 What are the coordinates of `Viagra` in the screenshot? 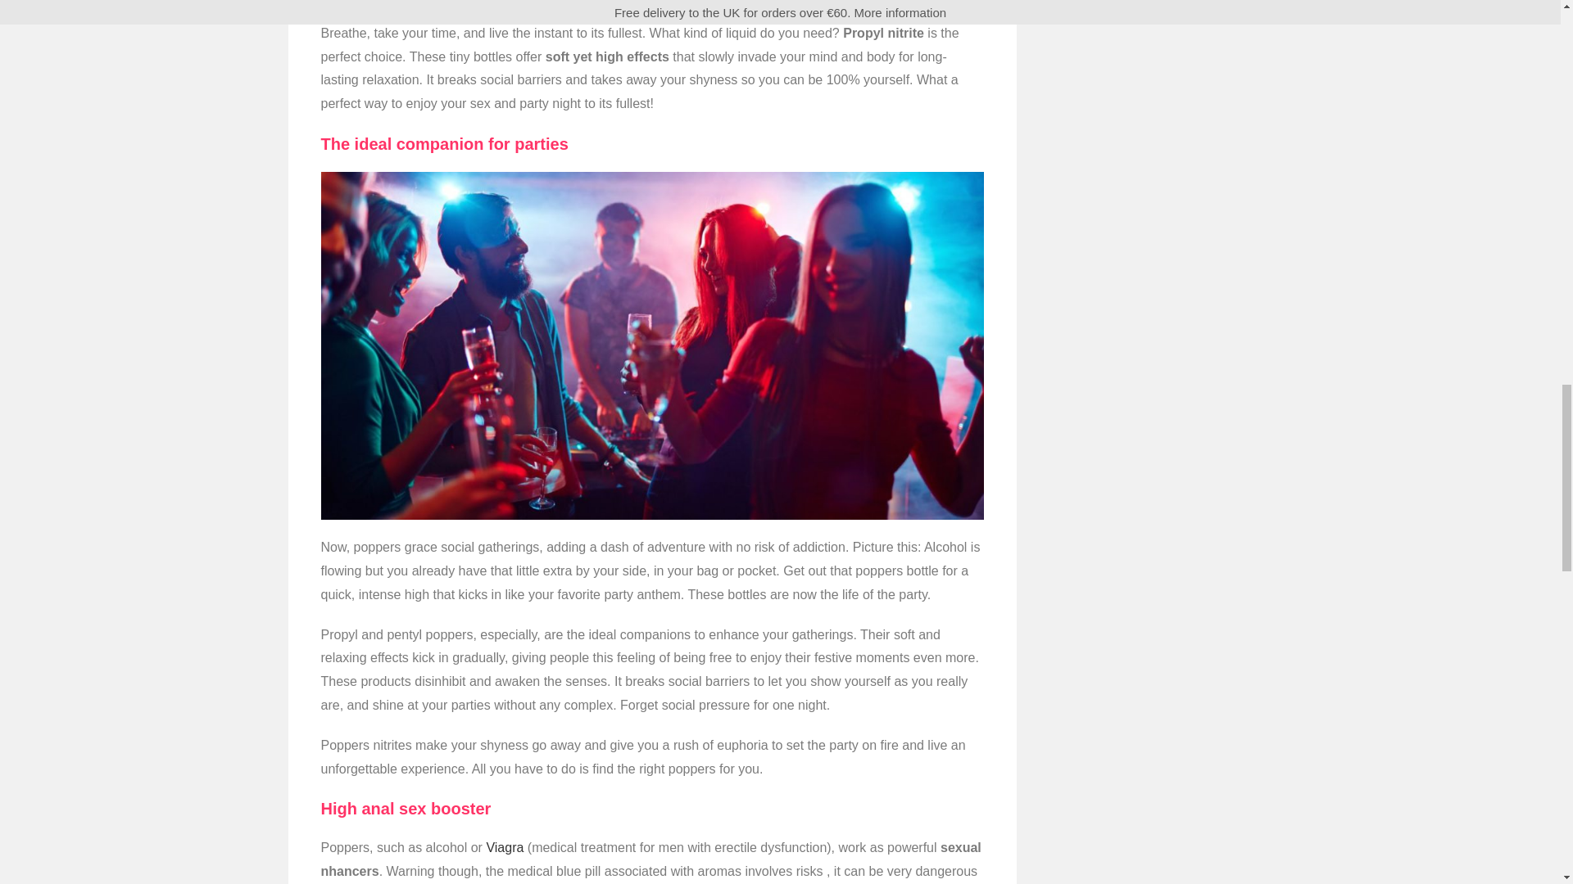 It's located at (505, 848).